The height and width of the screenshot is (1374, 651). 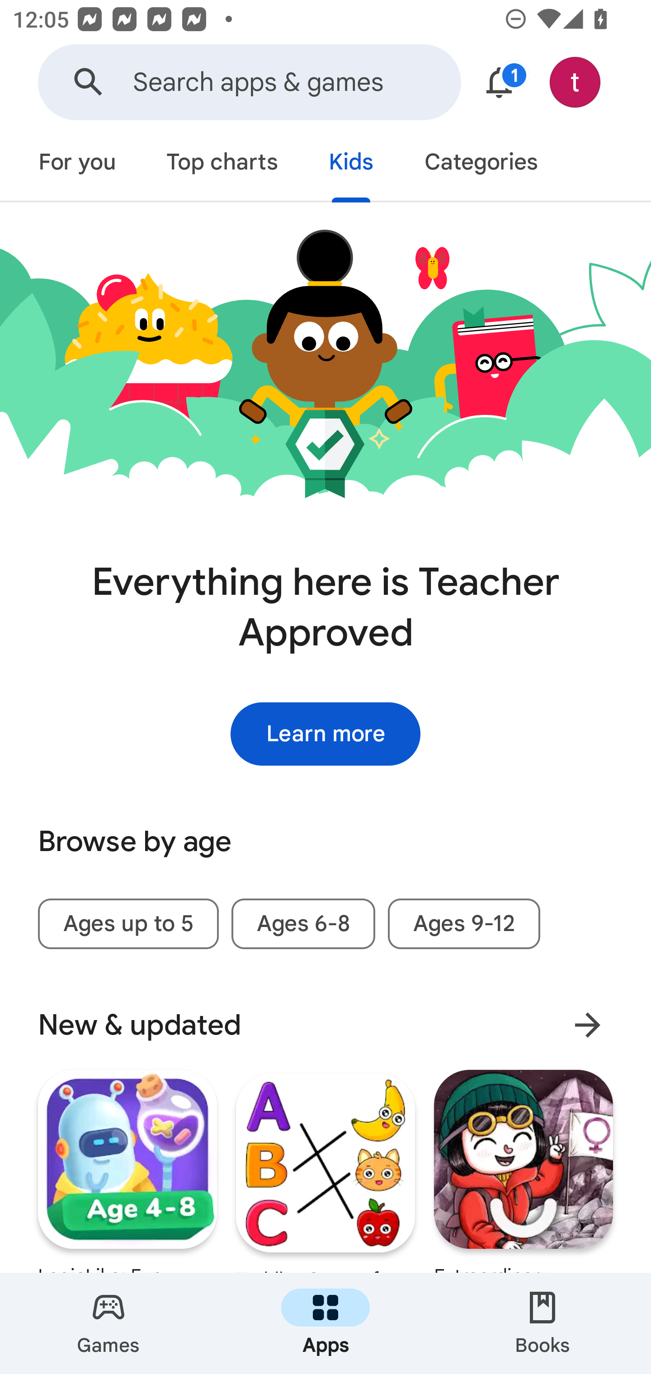 What do you see at coordinates (542, 1323) in the screenshot?
I see `Books` at bounding box center [542, 1323].